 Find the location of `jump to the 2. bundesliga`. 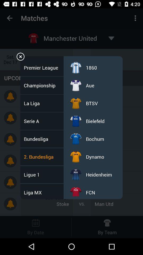

jump to the 2. bundesliga is located at coordinates (40, 157).